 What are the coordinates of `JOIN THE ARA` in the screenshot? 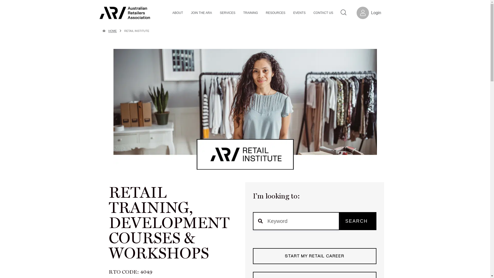 It's located at (202, 13).